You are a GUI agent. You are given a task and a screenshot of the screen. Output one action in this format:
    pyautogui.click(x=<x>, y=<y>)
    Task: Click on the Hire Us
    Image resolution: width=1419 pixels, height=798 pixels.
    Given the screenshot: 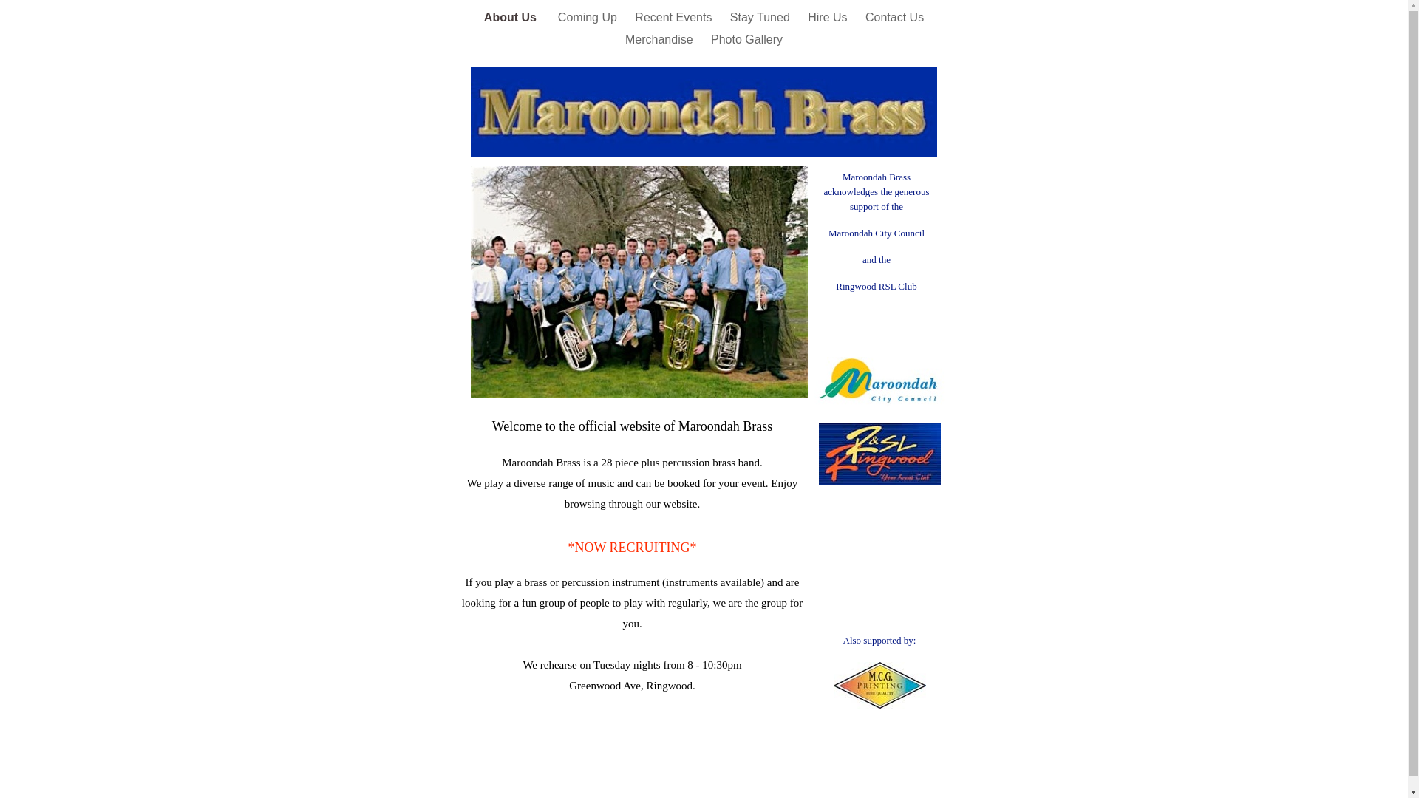 What is the action you would take?
    pyautogui.click(x=829, y=18)
    